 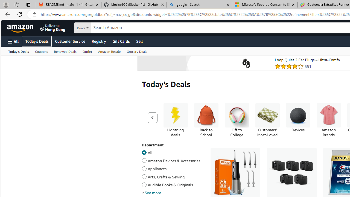 I want to click on All, so click(x=144, y=152).